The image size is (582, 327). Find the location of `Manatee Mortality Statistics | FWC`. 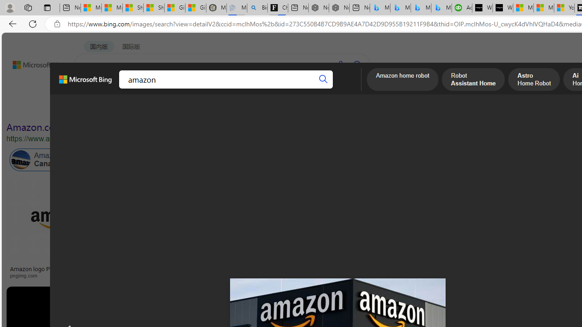

Manatee Mortality Statistics | FWC is located at coordinates (216, 8).